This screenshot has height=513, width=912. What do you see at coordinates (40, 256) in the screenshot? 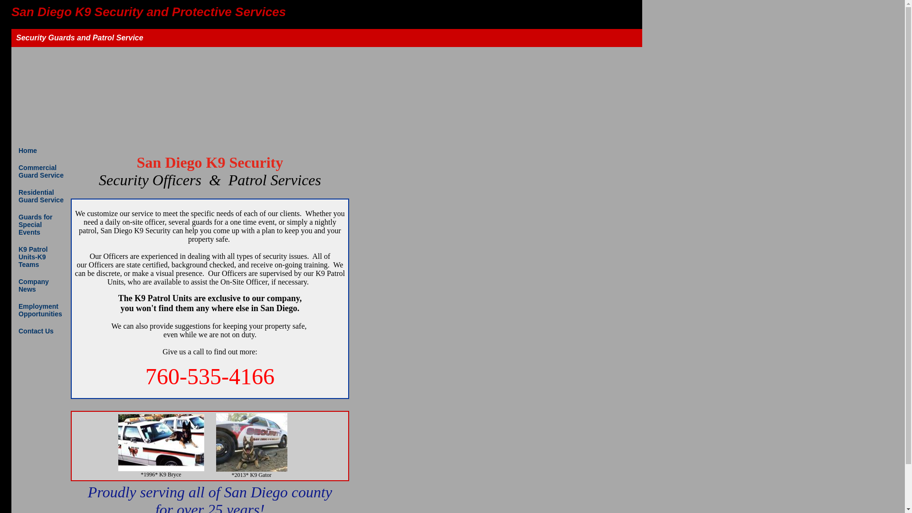
I see `K9 Patrol Units-K9 Teams` at bounding box center [40, 256].